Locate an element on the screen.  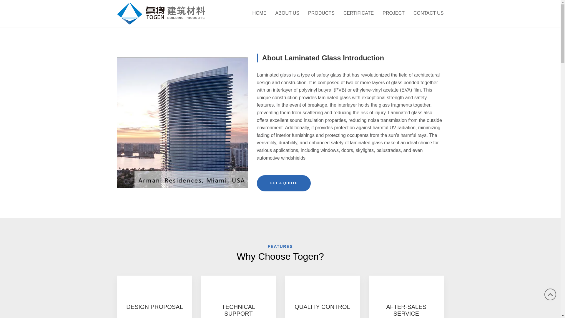
CONTACT US is located at coordinates (426, 14).